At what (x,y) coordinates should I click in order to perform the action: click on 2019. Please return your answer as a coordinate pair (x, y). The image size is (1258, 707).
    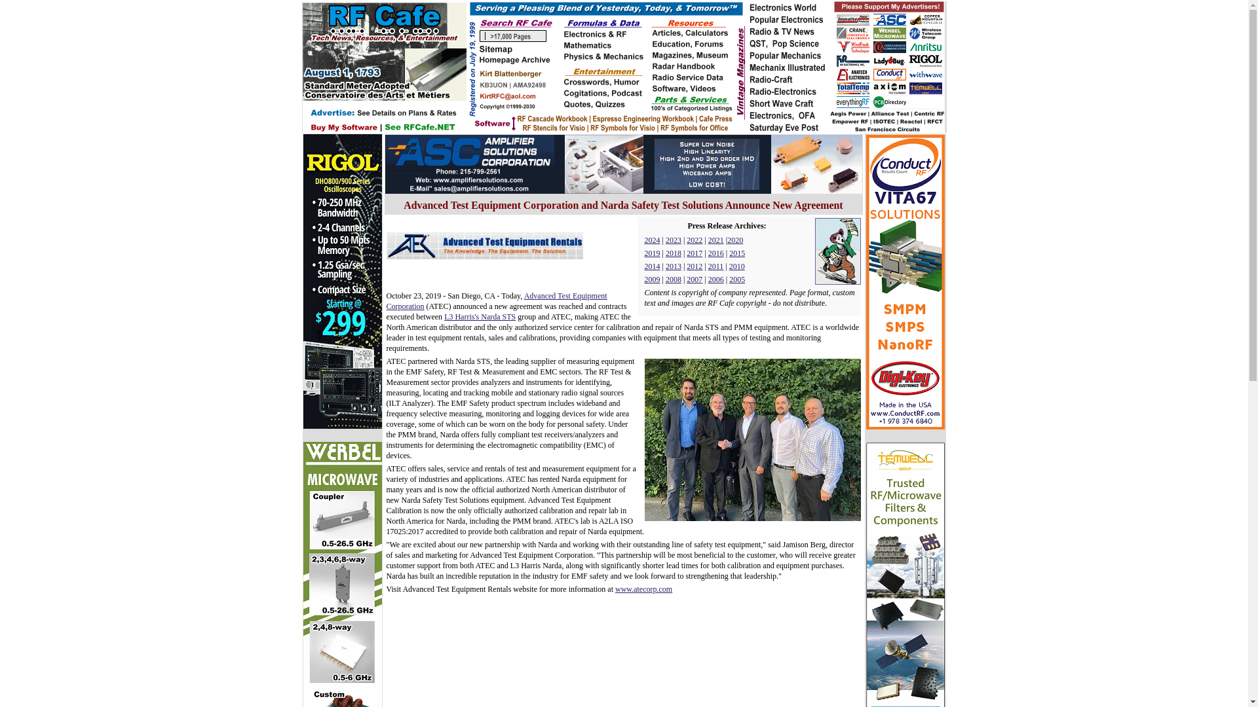
    Looking at the image, I should click on (653, 253).